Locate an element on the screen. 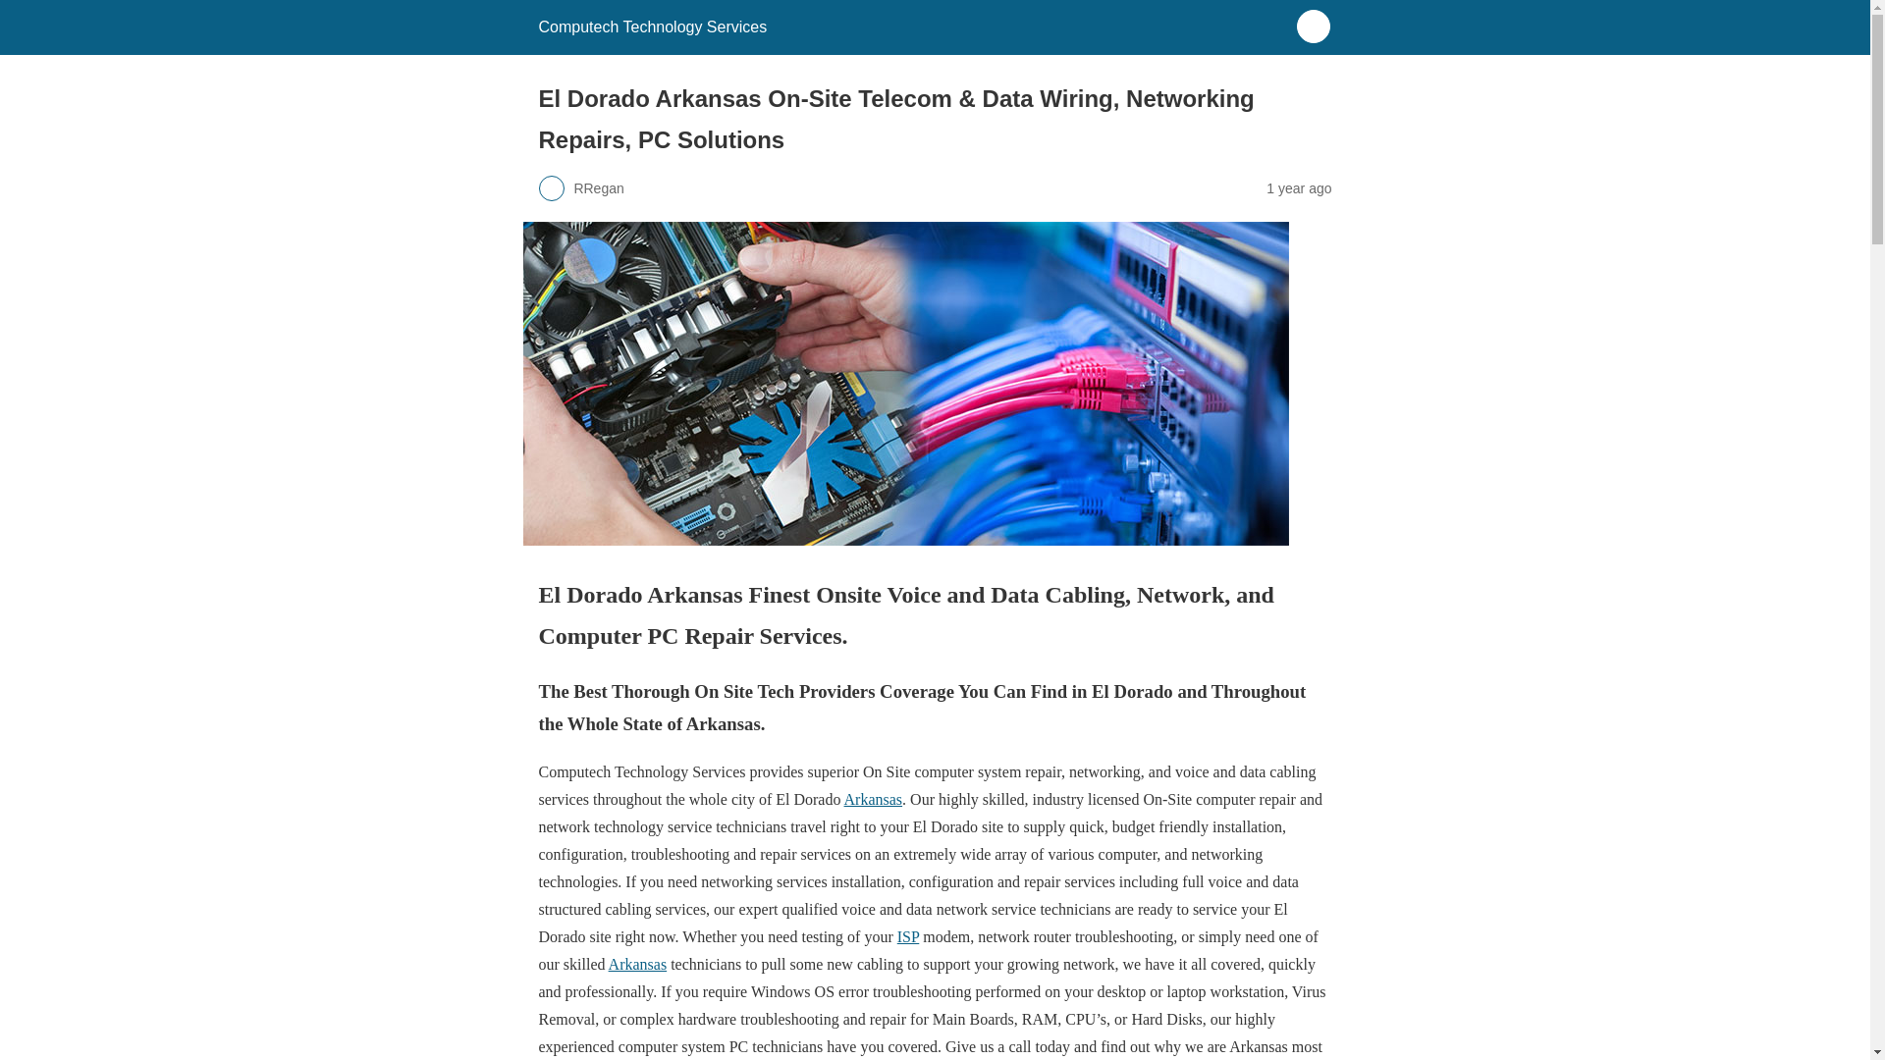  ISP is located at coordinates (907, 936).